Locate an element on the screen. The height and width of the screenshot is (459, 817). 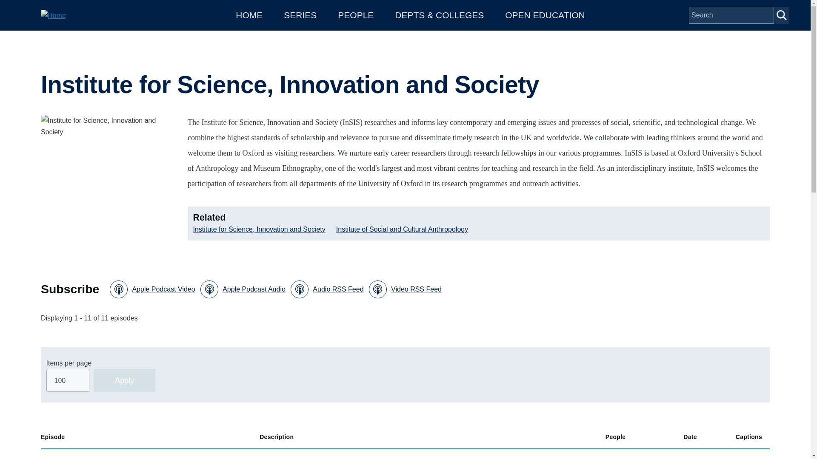
SERIES is located at coordinates (300, 15).